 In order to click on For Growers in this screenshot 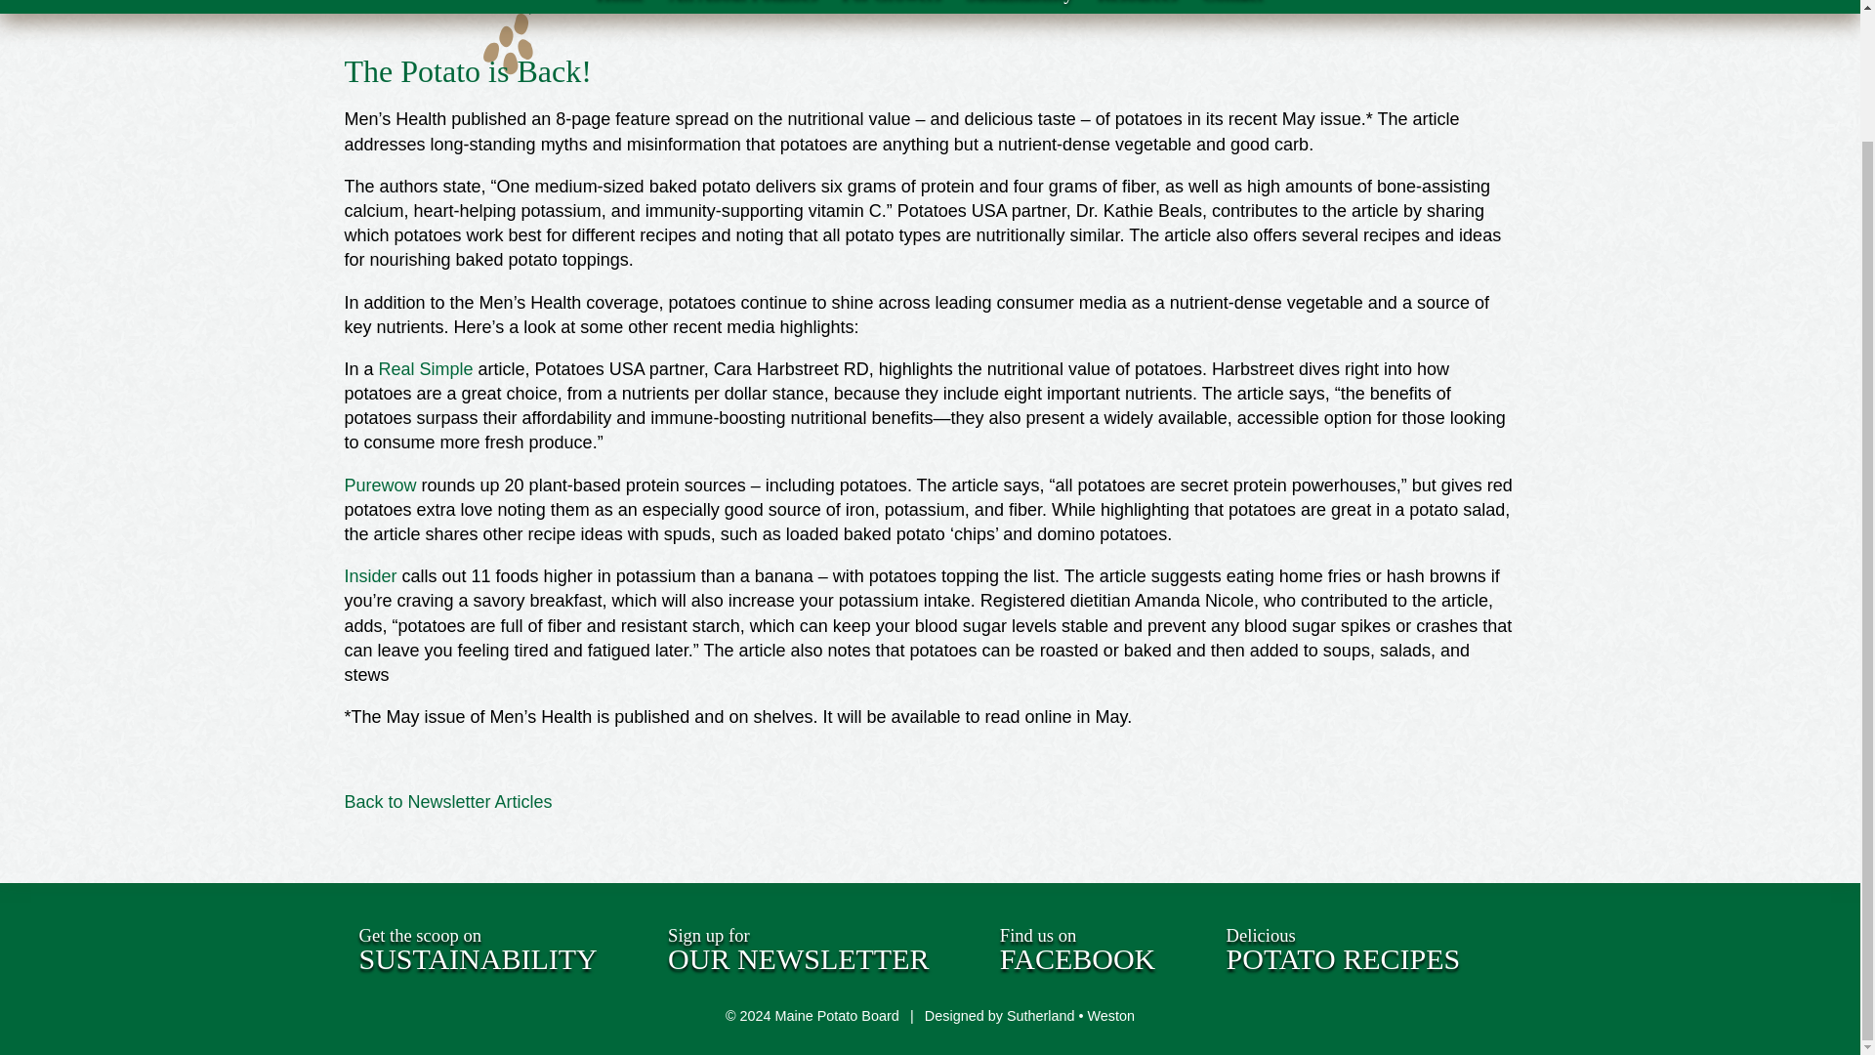, I will do `click(893, 7)`.